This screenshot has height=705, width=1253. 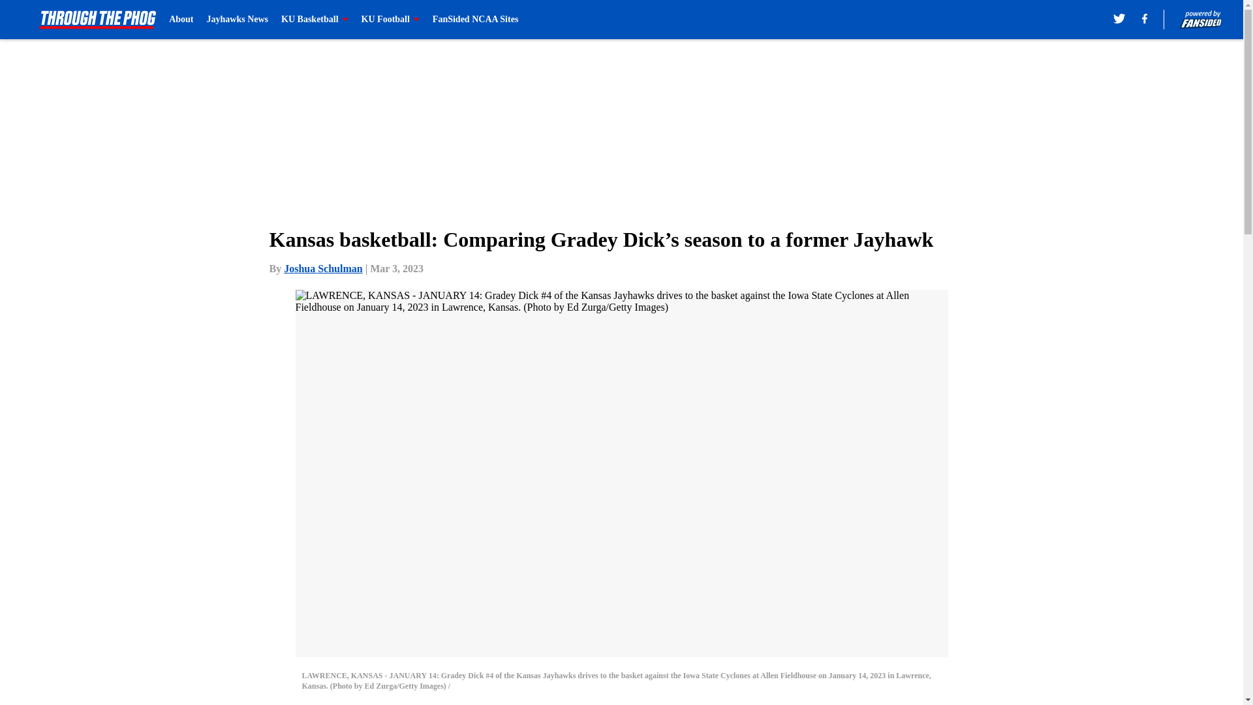 What do you see at coordinates (324, 268) in the screenshot?
I see `Joshua Schulman` at bounding box center [324, 268].